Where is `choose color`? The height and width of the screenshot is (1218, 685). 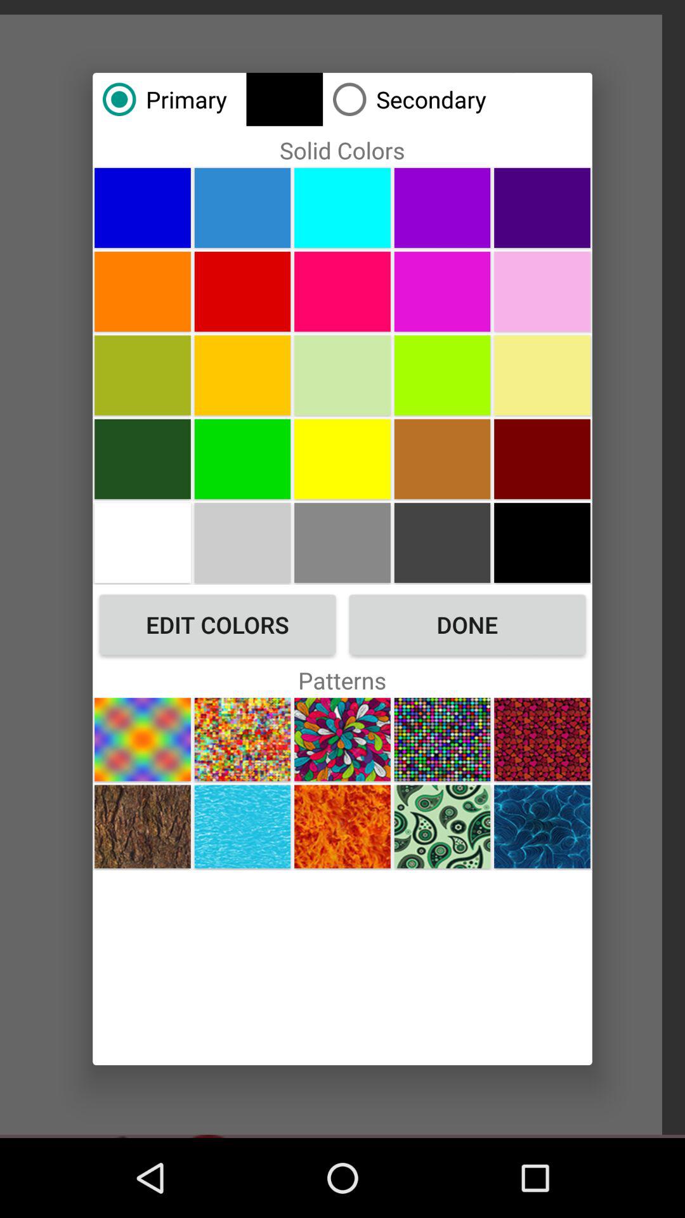
choose color is located at coordinates (142, 459).